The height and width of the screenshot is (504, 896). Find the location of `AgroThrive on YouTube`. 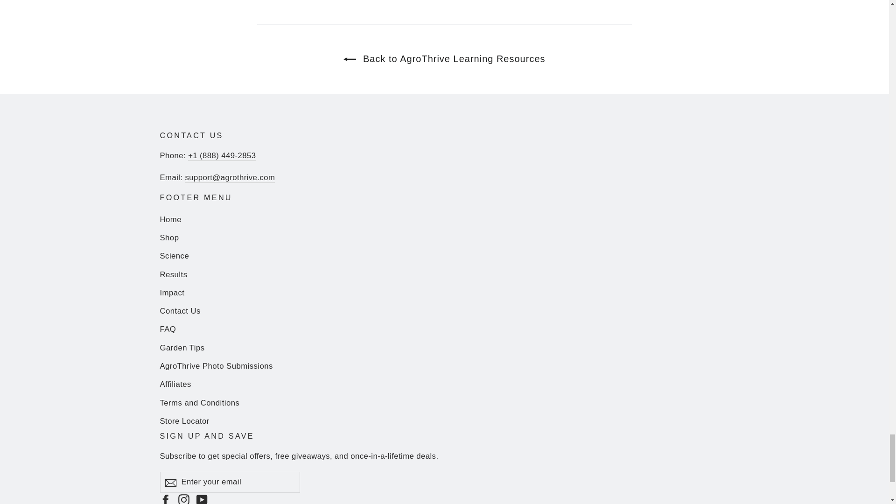

AgroThrive on YouTube is located at coordinates (202, 498).